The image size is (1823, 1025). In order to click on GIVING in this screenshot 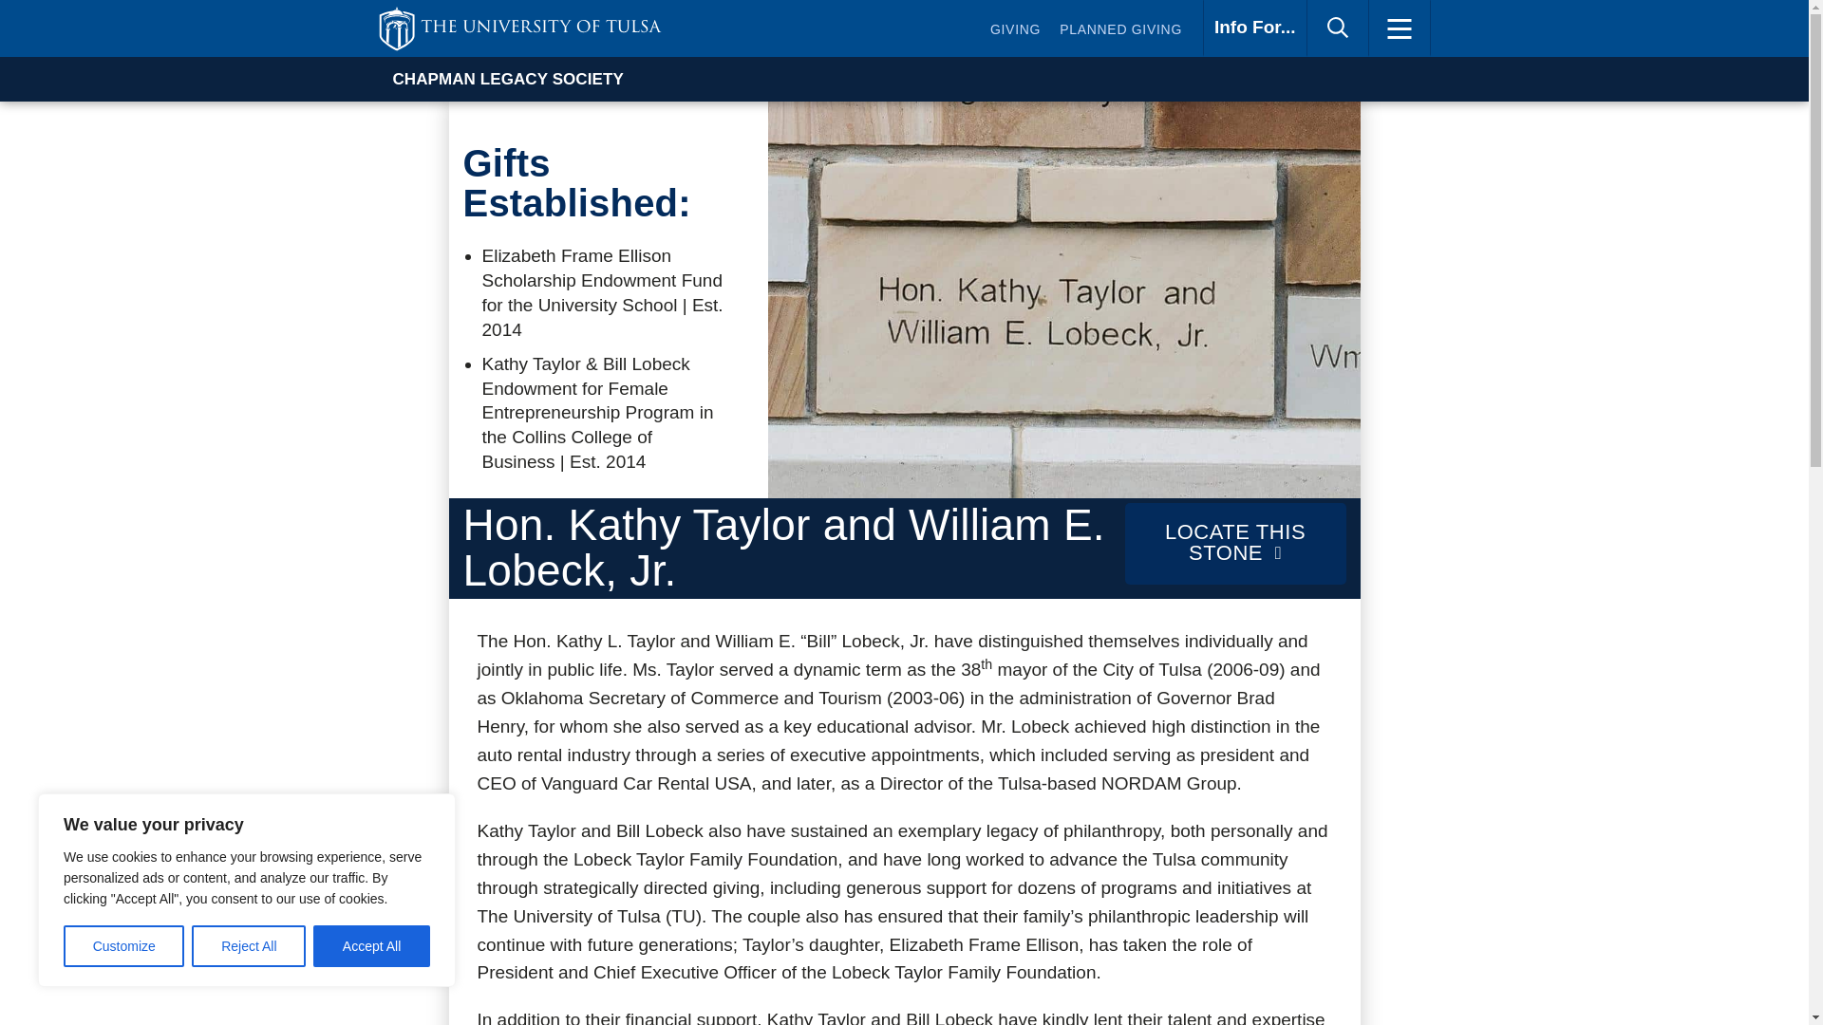, I will do `click(518, 28)`.